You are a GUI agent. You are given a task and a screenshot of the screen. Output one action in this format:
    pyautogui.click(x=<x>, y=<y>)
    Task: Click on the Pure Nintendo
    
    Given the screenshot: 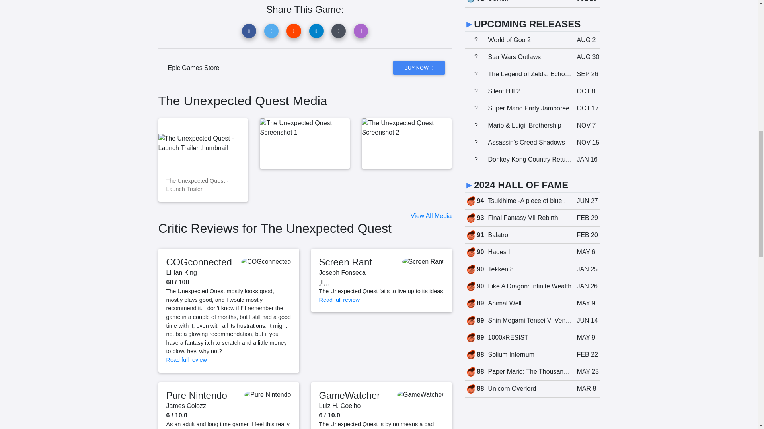 What is the action you would take?
    pyautogui.click(x=197, y=395)
    